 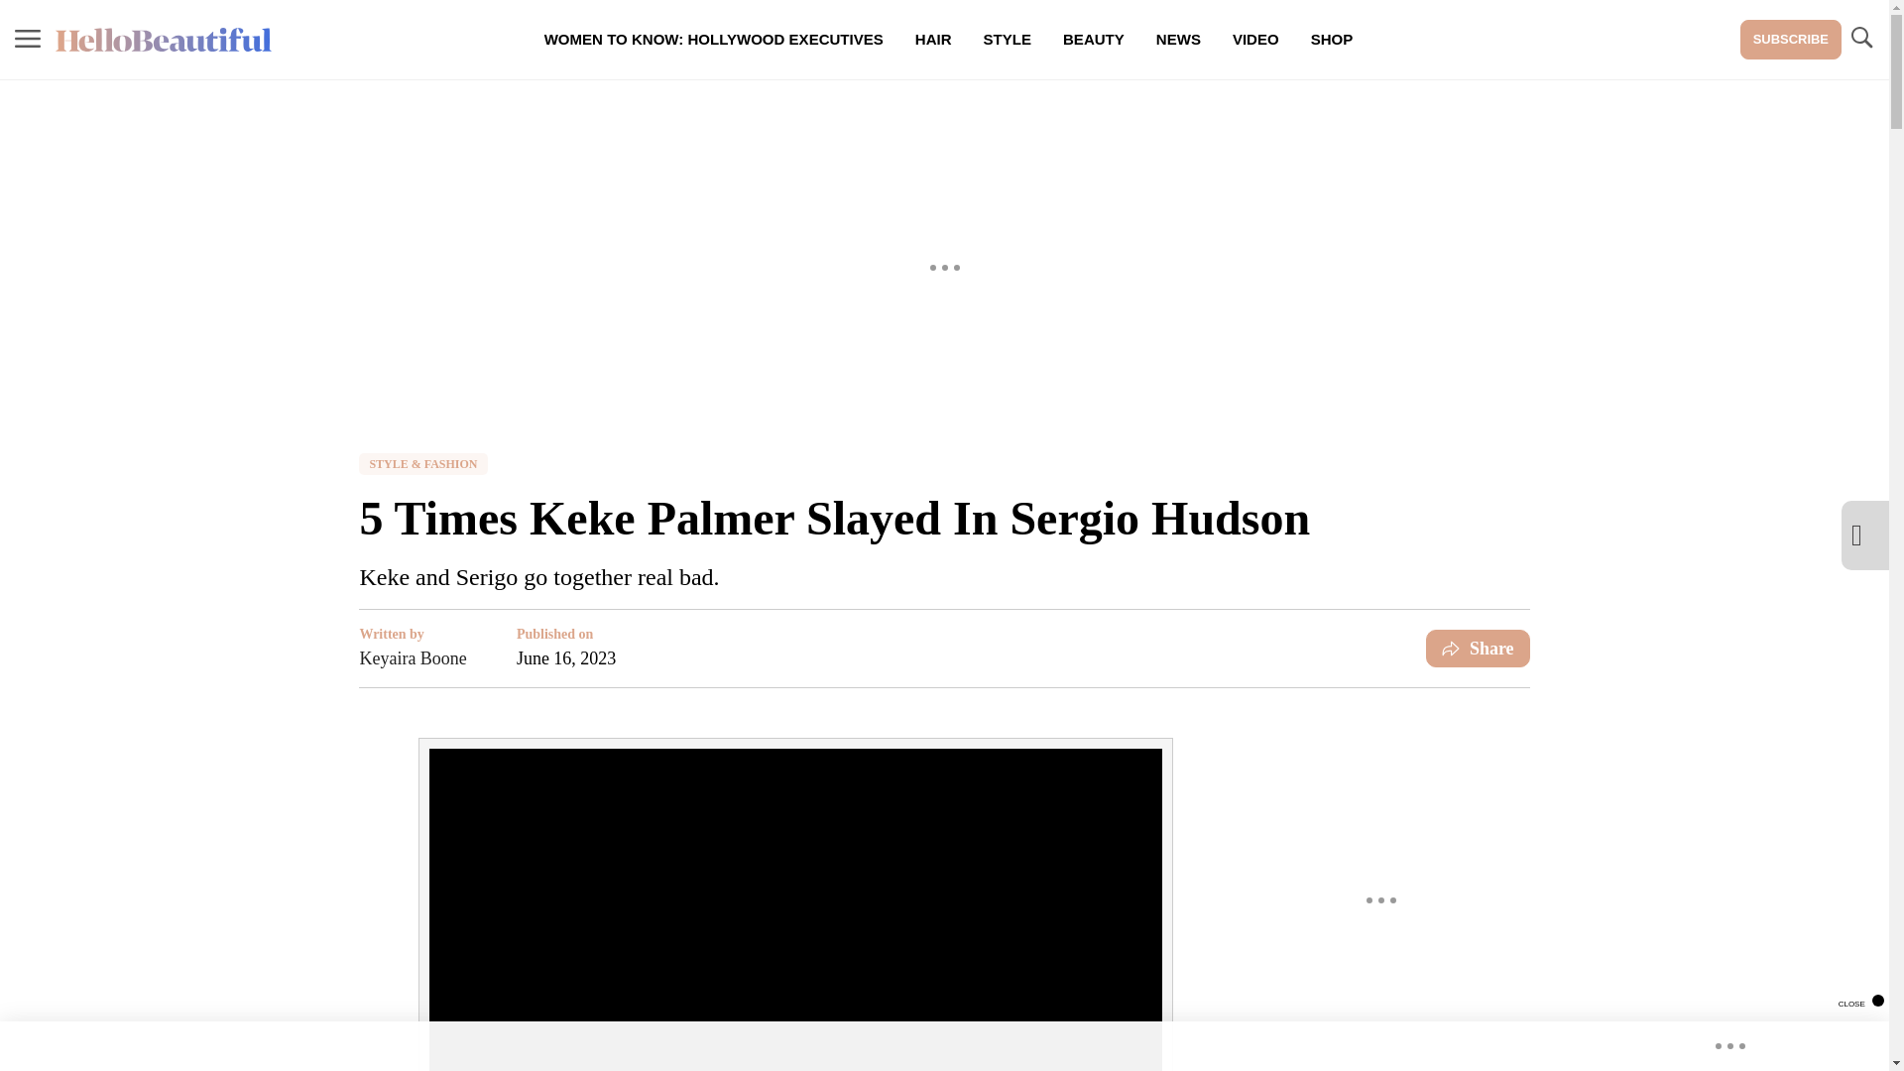 What do you see at coordinates (932, 40) in the screenshot?
I see `HAIR` at bounding box center [932, 40].